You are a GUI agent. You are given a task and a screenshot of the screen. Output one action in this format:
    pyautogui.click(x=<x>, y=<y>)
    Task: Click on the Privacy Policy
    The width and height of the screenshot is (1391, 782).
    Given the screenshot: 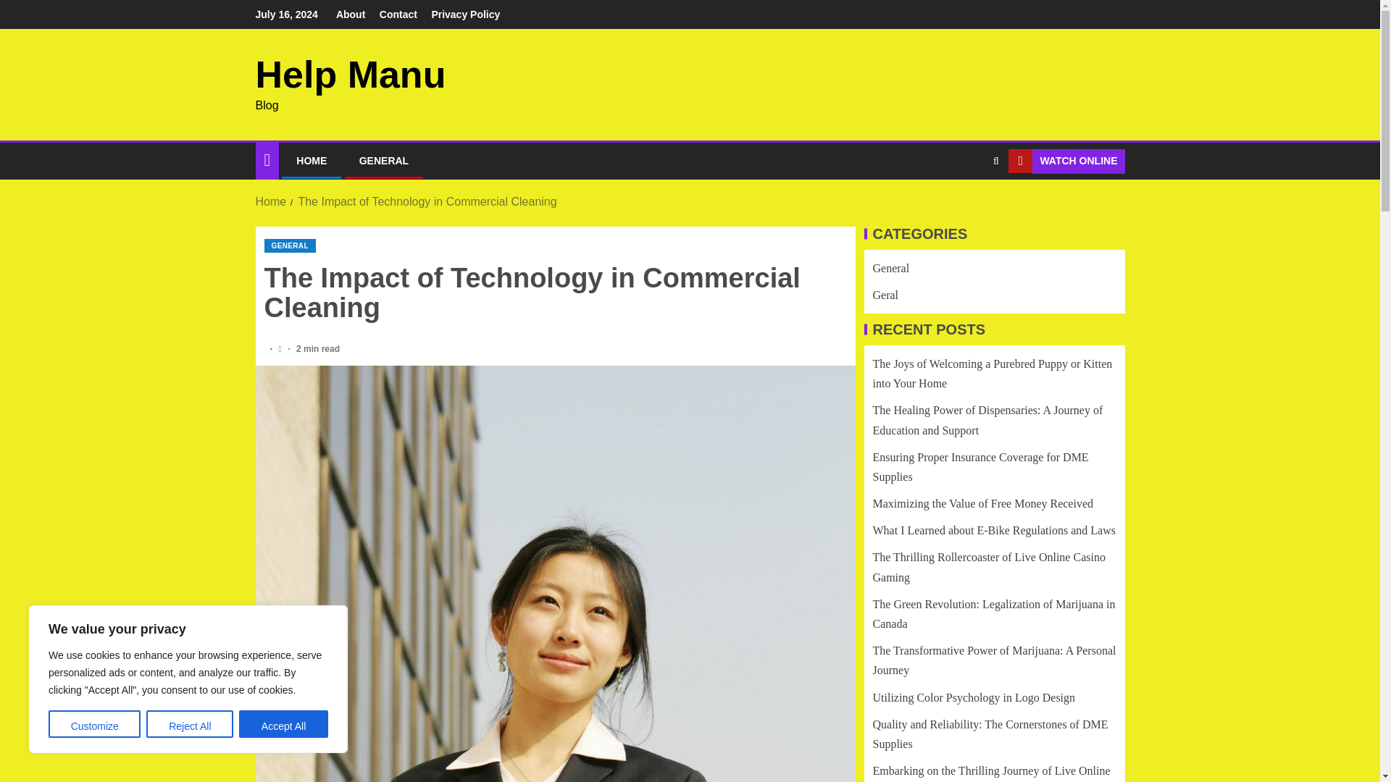 What is the action you would take?
    pyautogui.click(x=465, y=14)
    